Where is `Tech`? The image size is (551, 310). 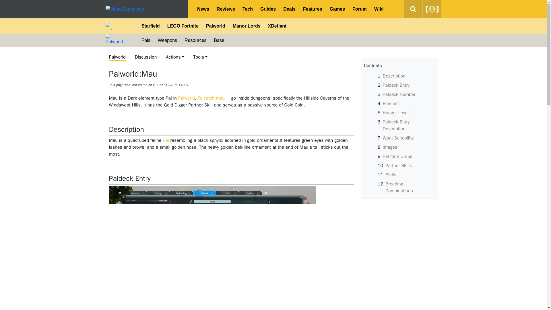
Tech is located at coordinates (247, 9).